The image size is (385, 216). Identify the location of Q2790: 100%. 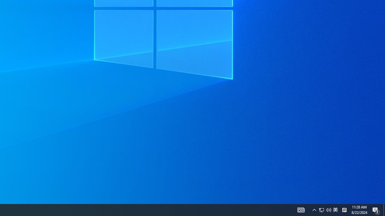
(376, 210).